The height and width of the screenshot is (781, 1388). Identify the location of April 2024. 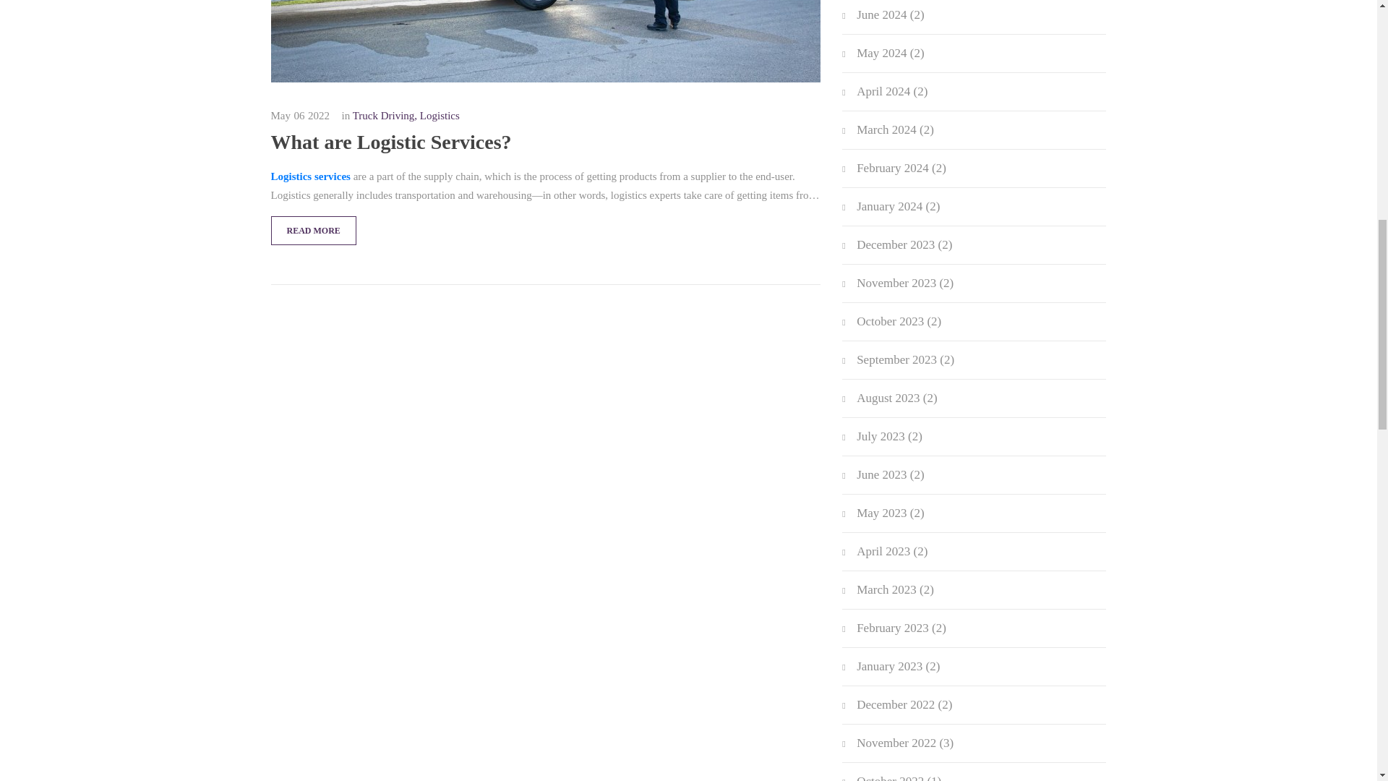
(883, 91).